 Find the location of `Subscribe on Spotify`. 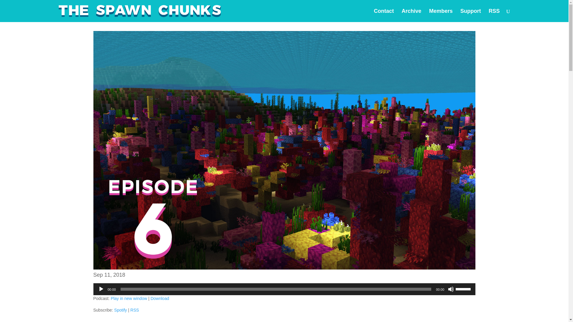

Subscribe on Spotify is located at coordinates (121, 310).